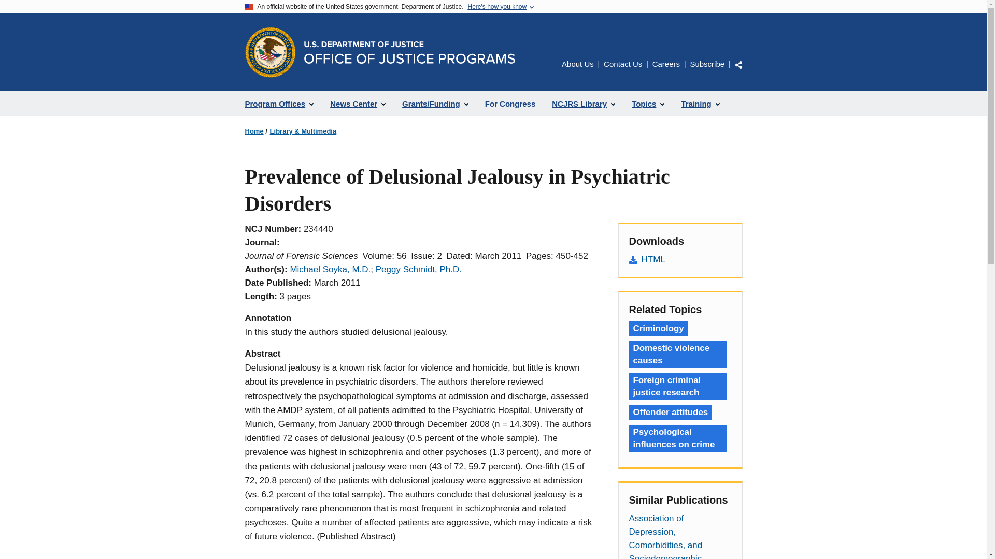 This screenshot has width=995, height=559. I want to click on Michael Soyka, M.D., so click(330, 269).